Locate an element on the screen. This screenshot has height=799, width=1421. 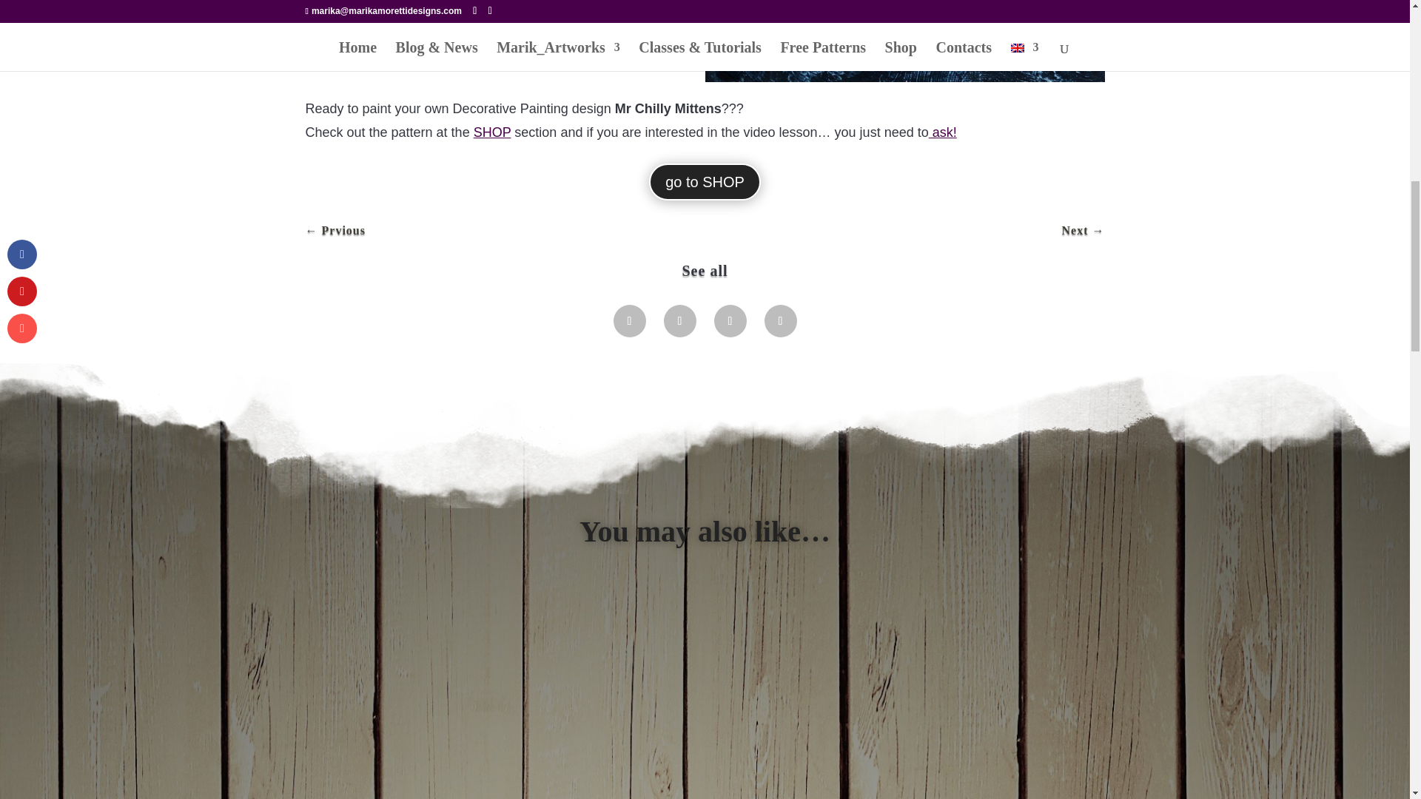
how to put color on it is located at coordinates (399, 58).